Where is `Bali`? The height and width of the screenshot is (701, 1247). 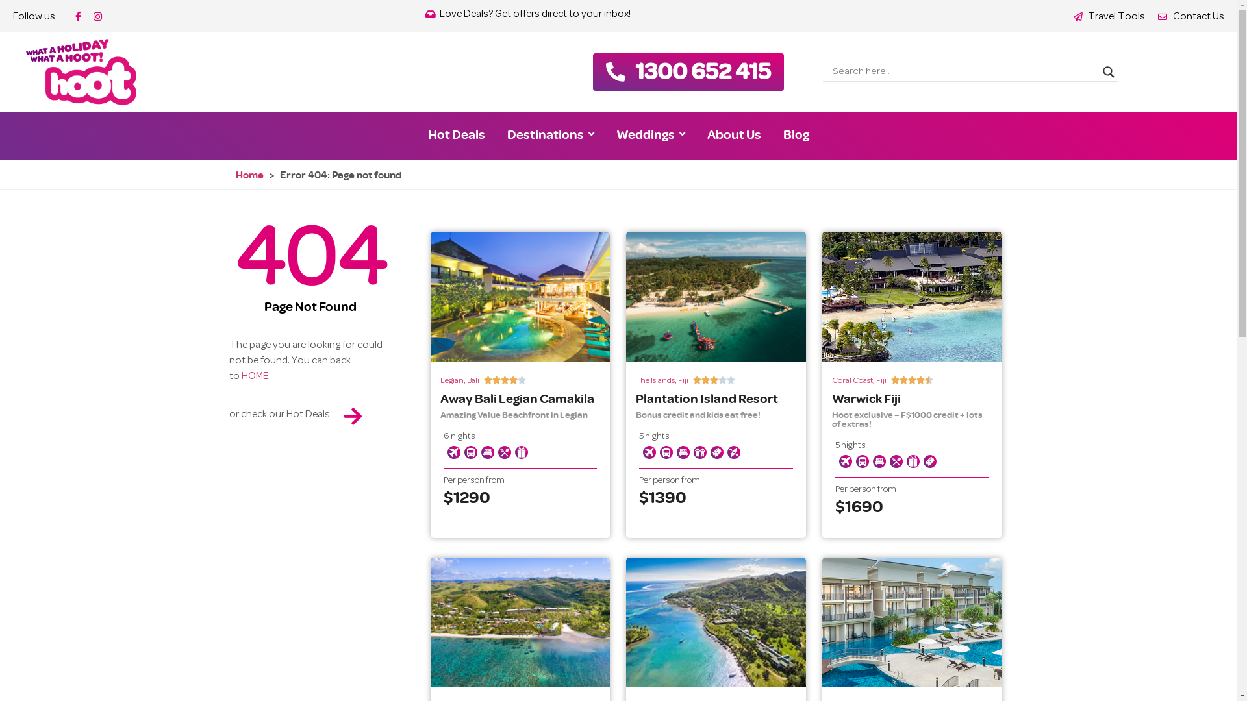
Bali is located at coordinates (473, 381).